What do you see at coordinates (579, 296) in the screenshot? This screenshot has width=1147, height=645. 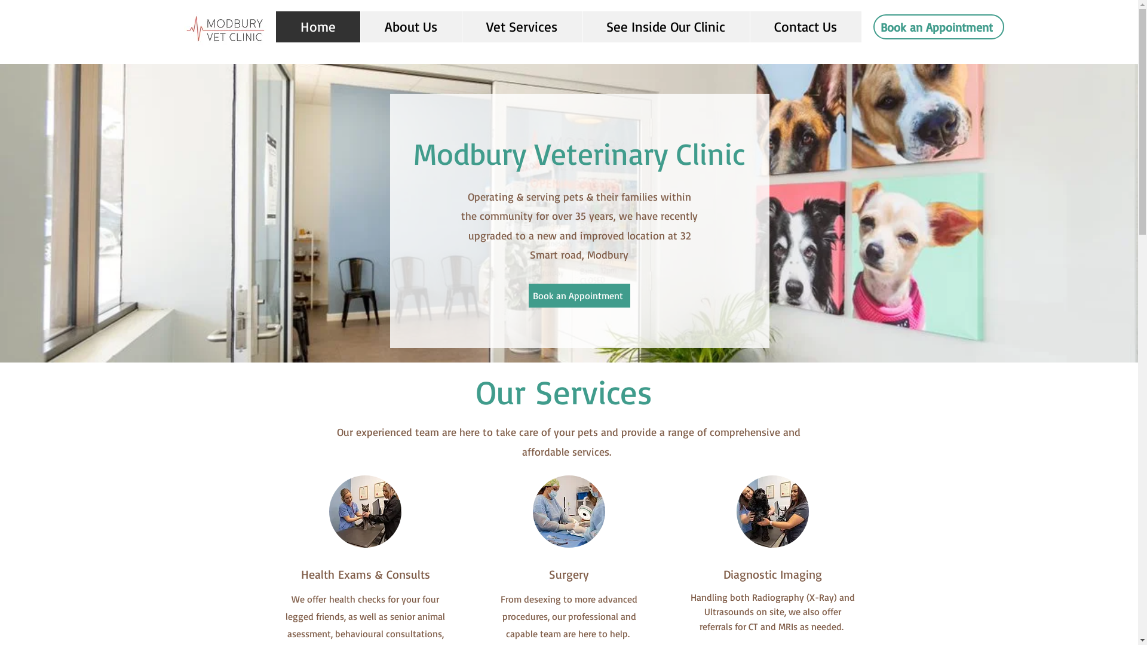 I see `Book an Appointment` at bounding box center [579, 296].